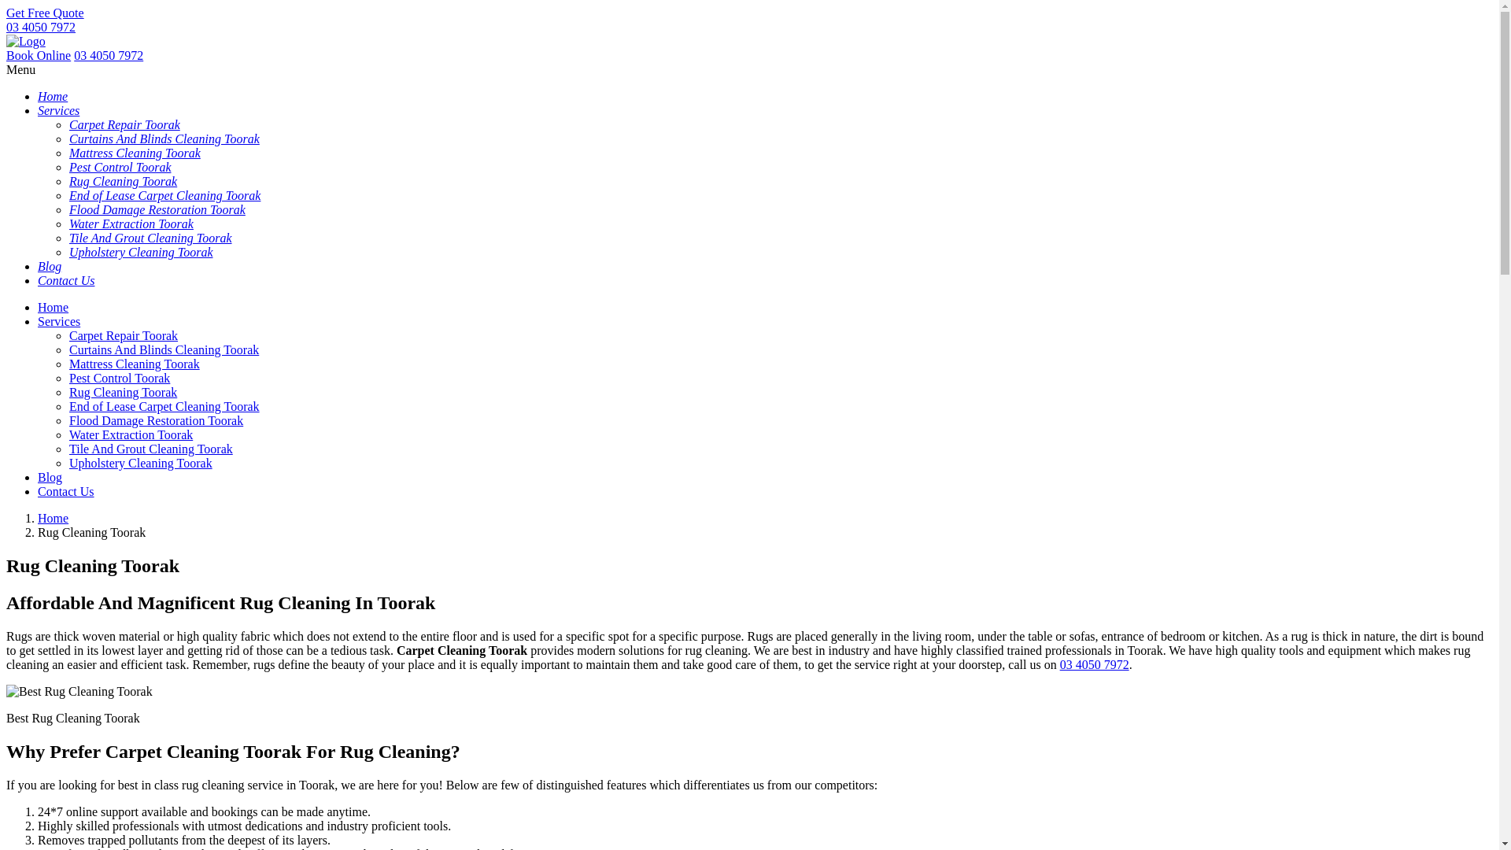  What do you see at coordinates (53, 96) in the screenshot?
I see `Home` at bounding box center [53, 96].